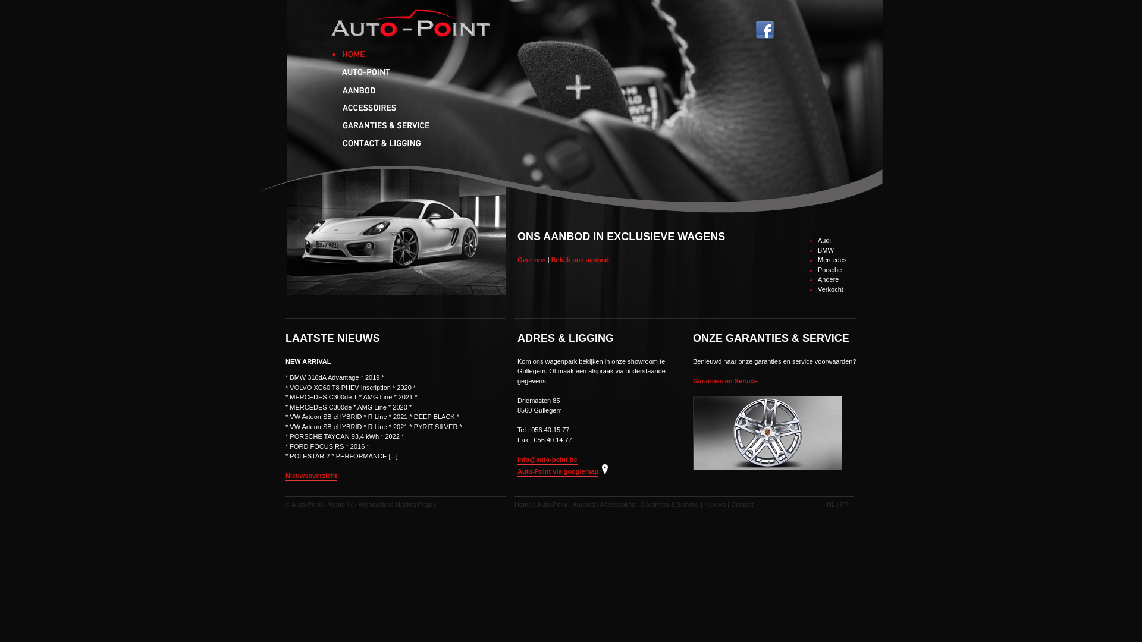 This screenshot has width=1142, height=642. What do you see at coordinates (390, 53) in the screenshot?
I see `Home` at bounding box center [390, 53].